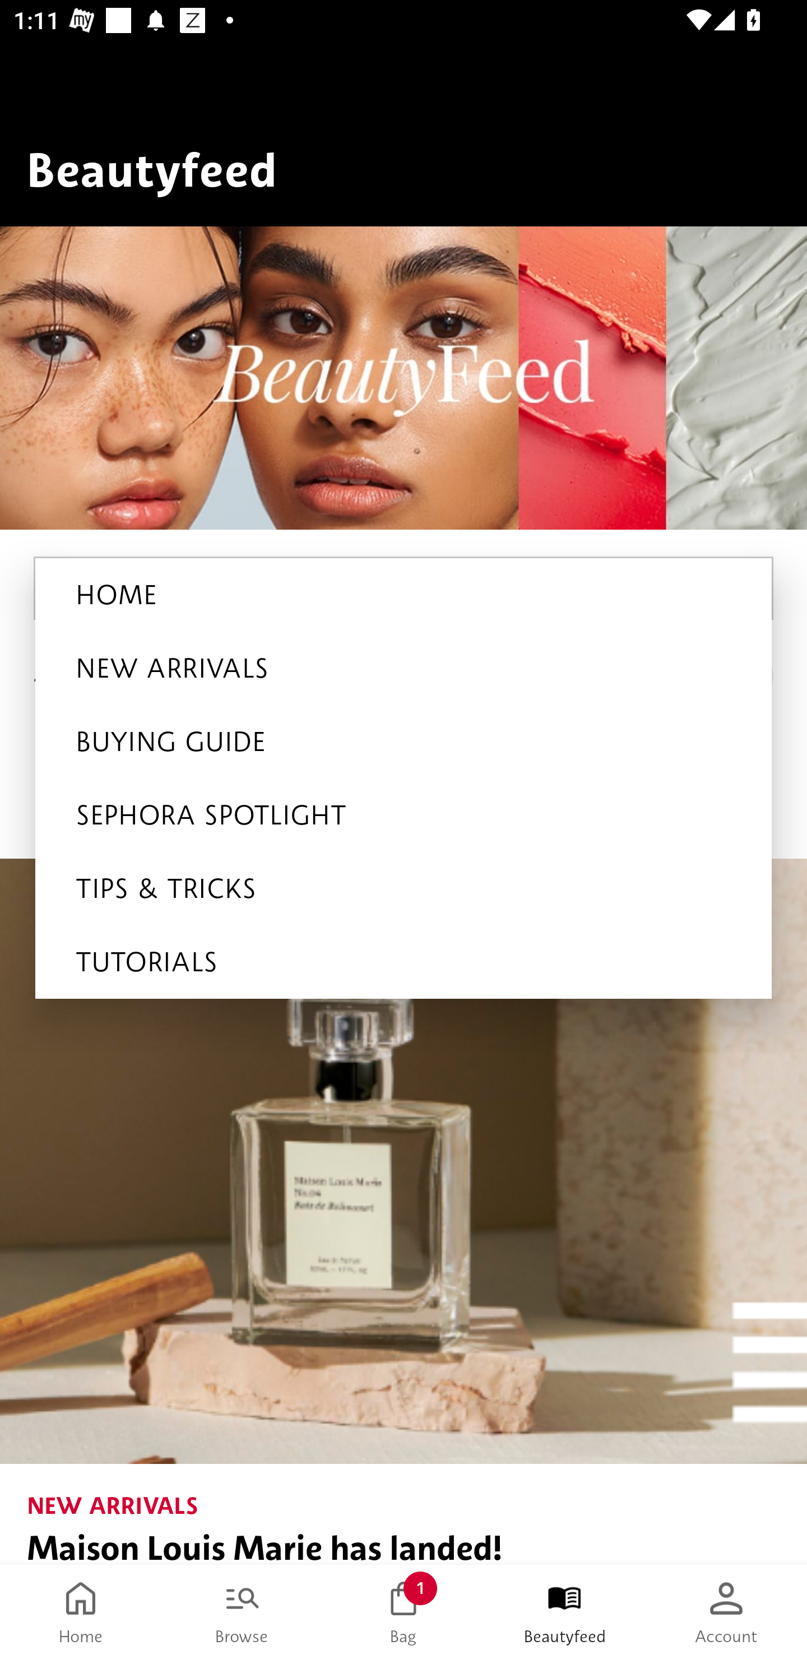  I want to click on HOME, so click(403, 594).